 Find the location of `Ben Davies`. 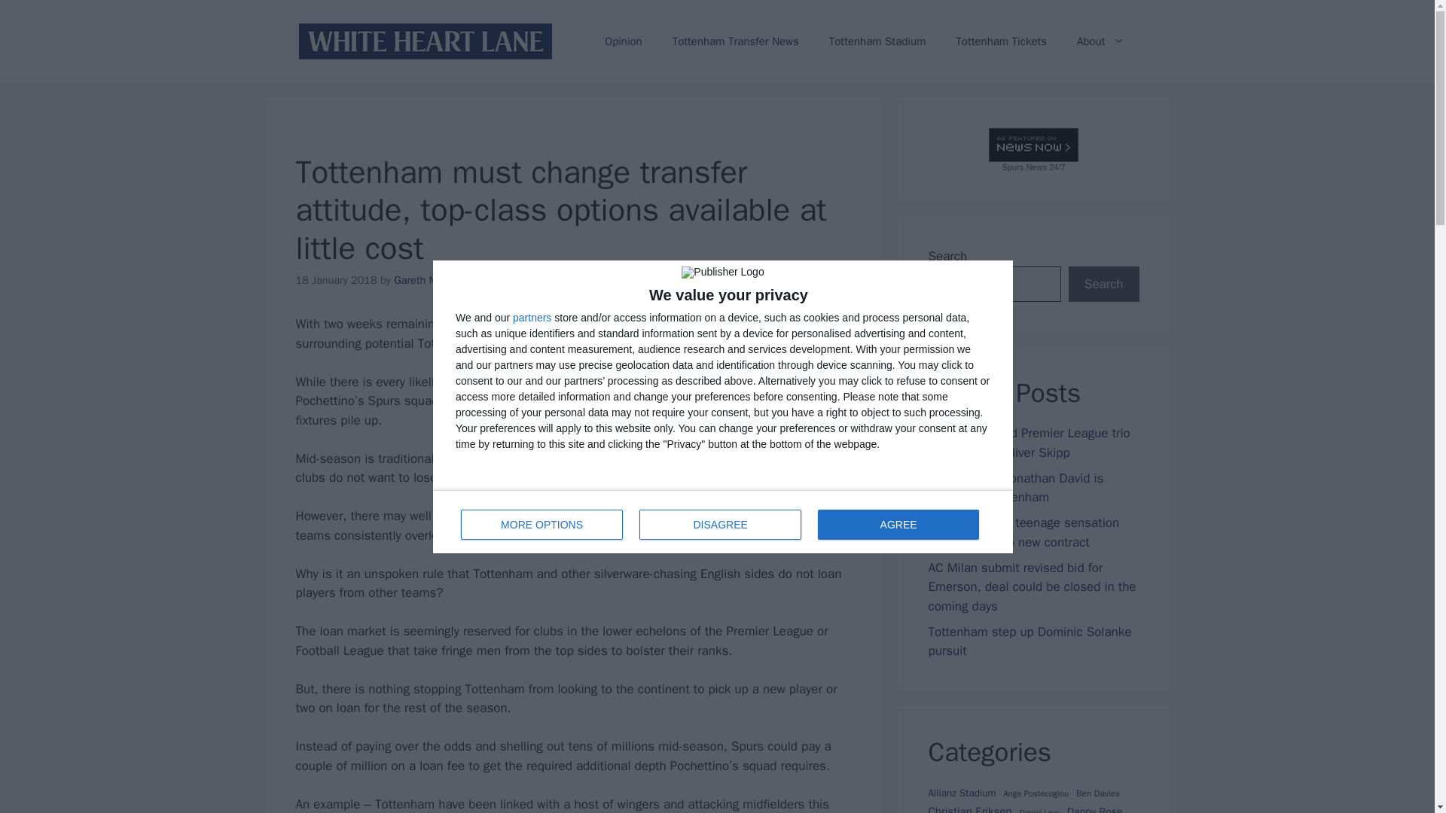

Ben Davies is located at coordinates (1097, 793).